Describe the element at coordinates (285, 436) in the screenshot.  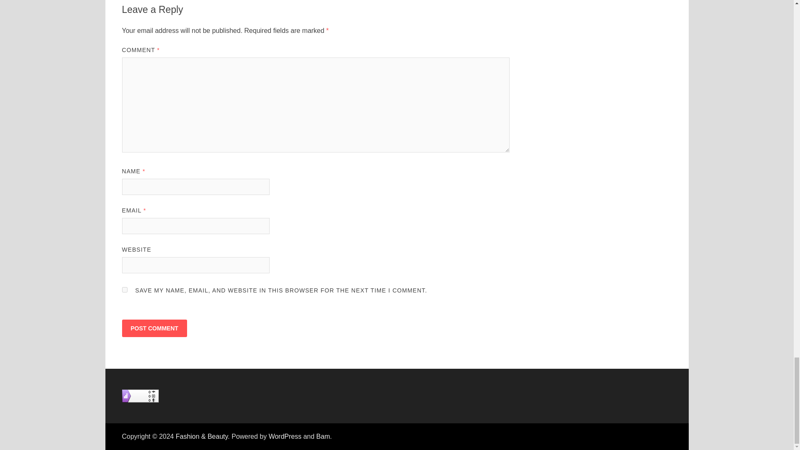
I see `WordPress` at that location.